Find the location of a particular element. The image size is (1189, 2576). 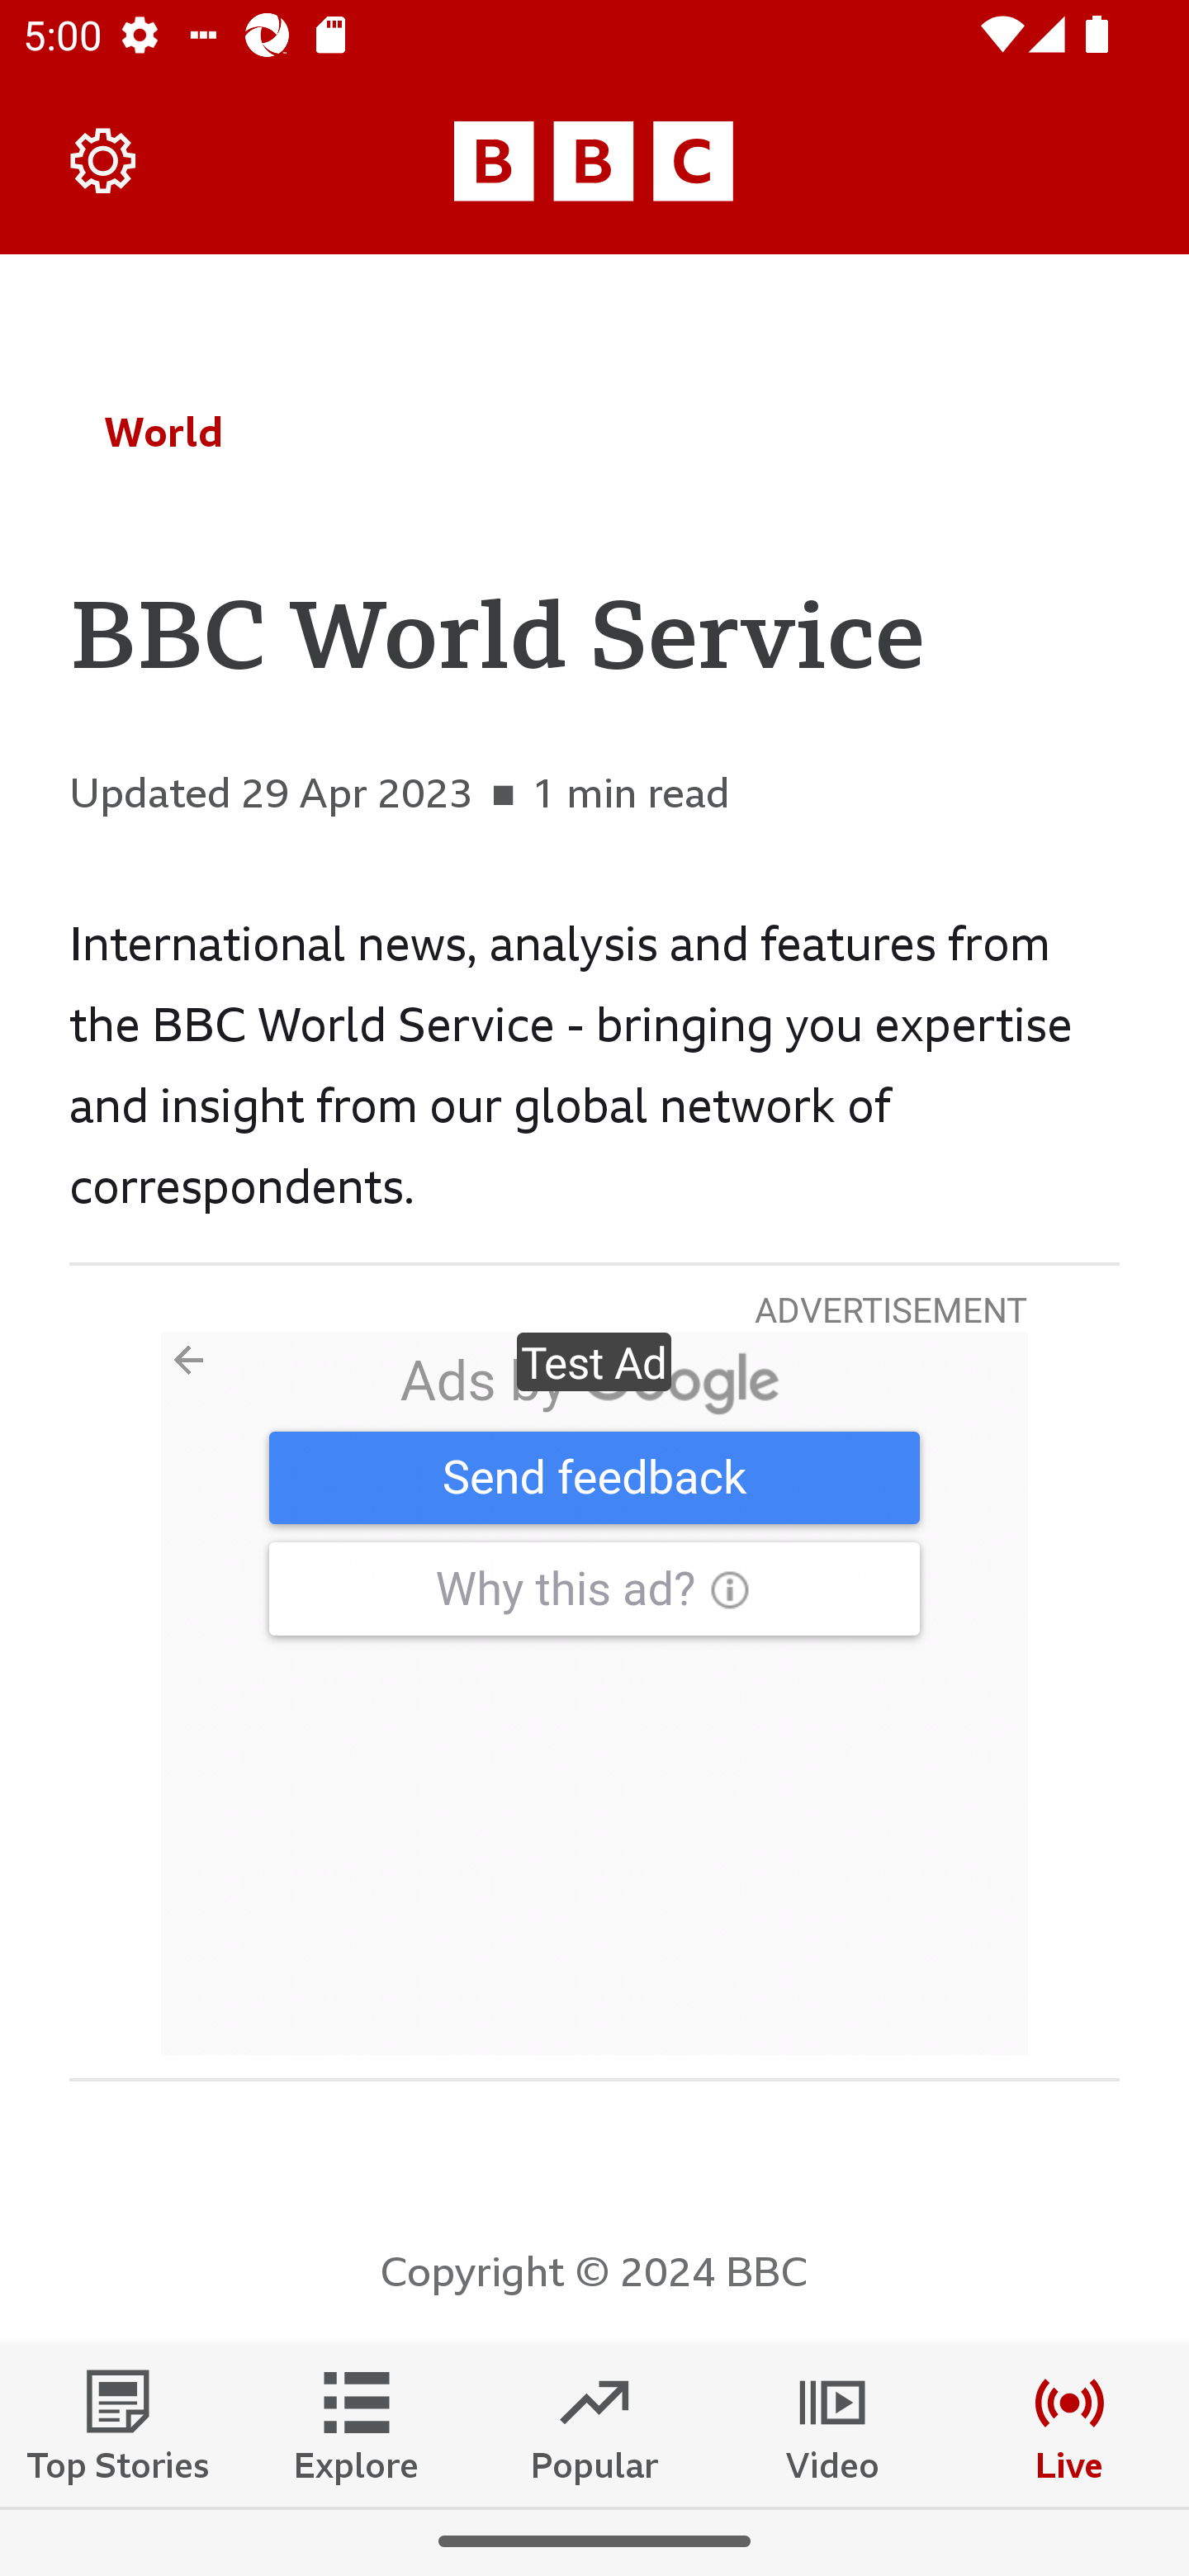

Fidelity javascript:window.open(window is located at coordinates (594, 1693).